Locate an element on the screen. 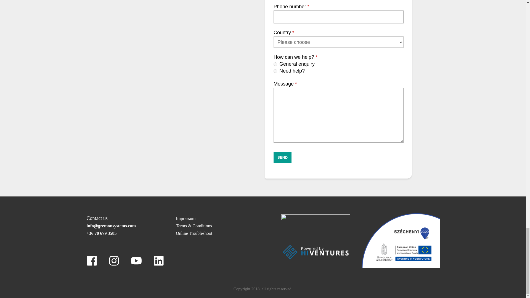 Image resolution: width=530 pixels, height=298 pixels. gremon-systems-logo 02 is located at coordinates (316, 223).